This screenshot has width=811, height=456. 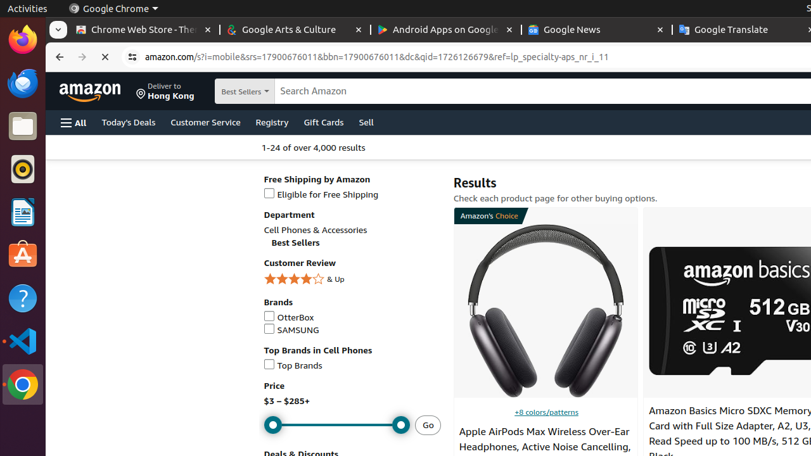 What do you see at coordinates (23, 40) in the screenshot?
I see `Firefox Web Browser` at bounding box center [23, 40].